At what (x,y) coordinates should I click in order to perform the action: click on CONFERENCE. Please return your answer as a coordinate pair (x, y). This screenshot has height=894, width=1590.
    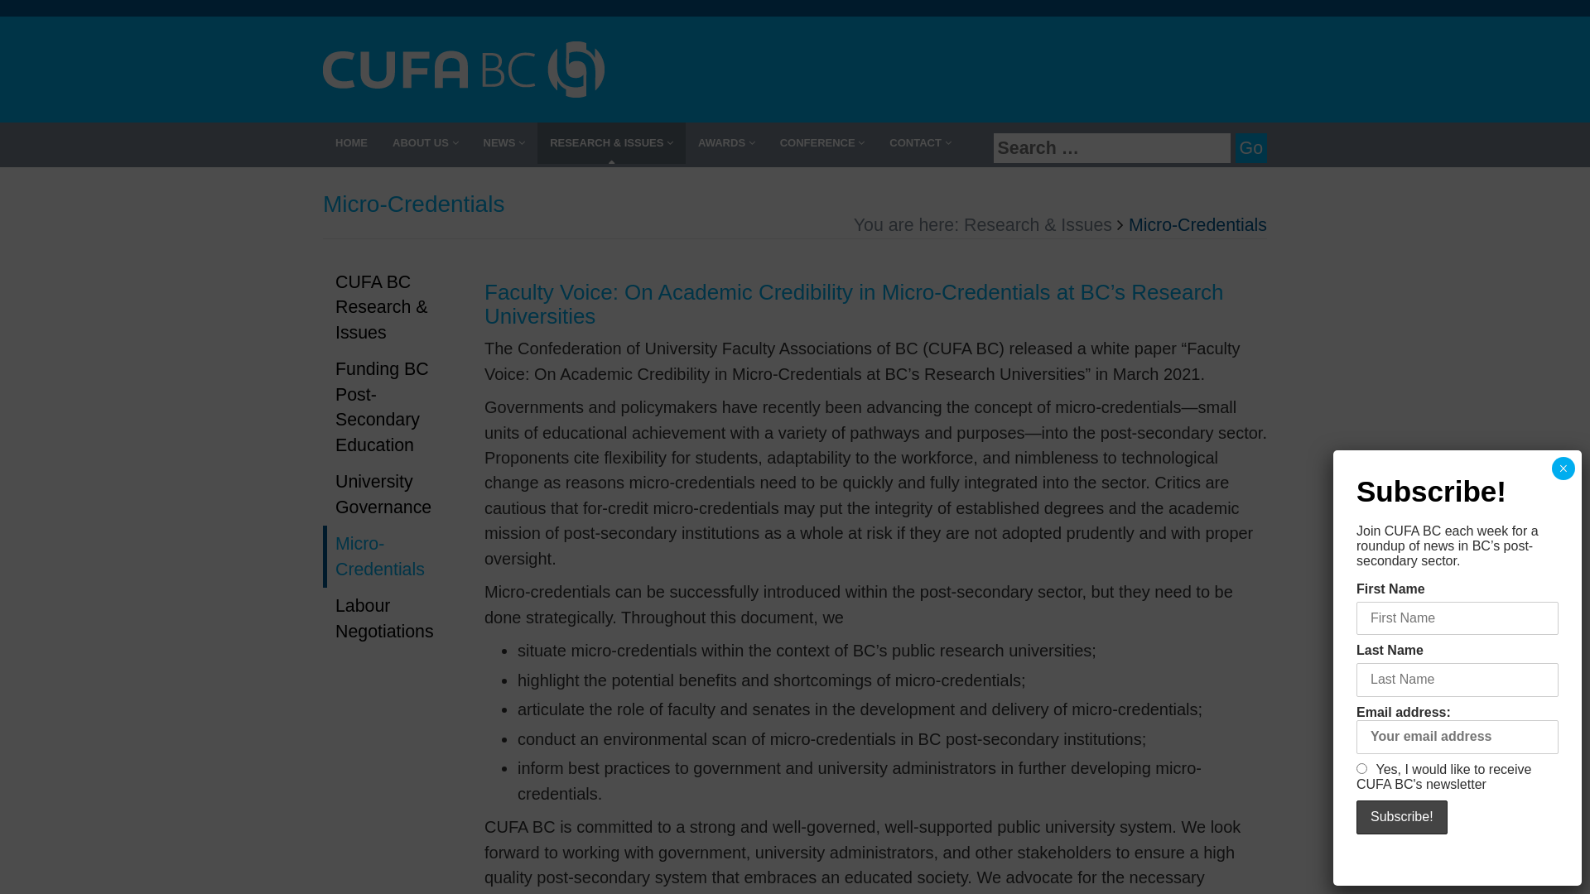
    Looking at the image, I should click on (823, 143).